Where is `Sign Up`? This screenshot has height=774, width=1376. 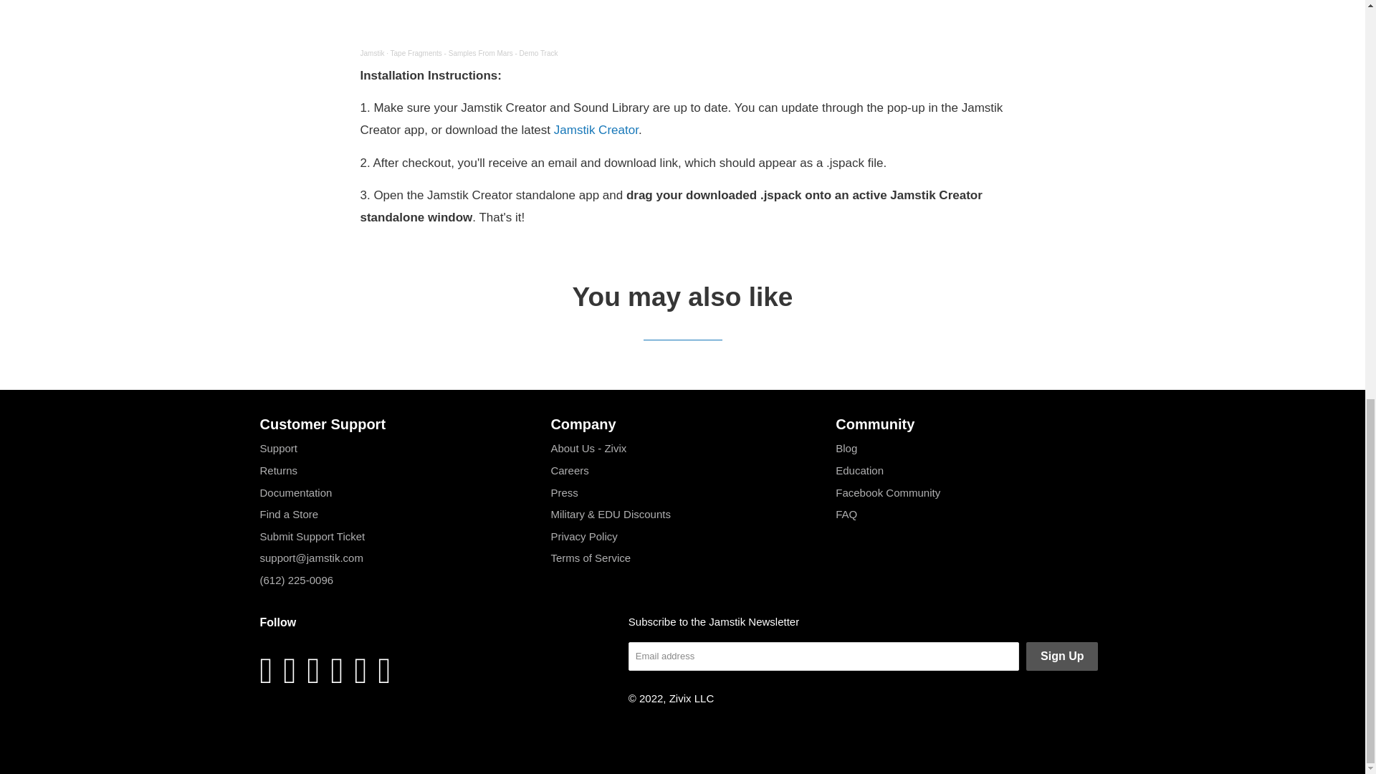 Sign Up is located at coordinates (1062, 656).